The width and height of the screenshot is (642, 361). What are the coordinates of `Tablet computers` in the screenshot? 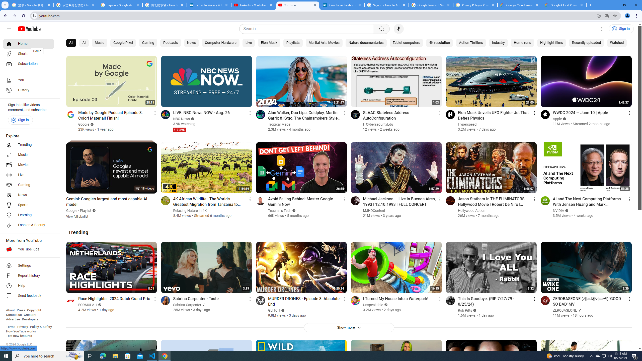 It's located at (406, 43).